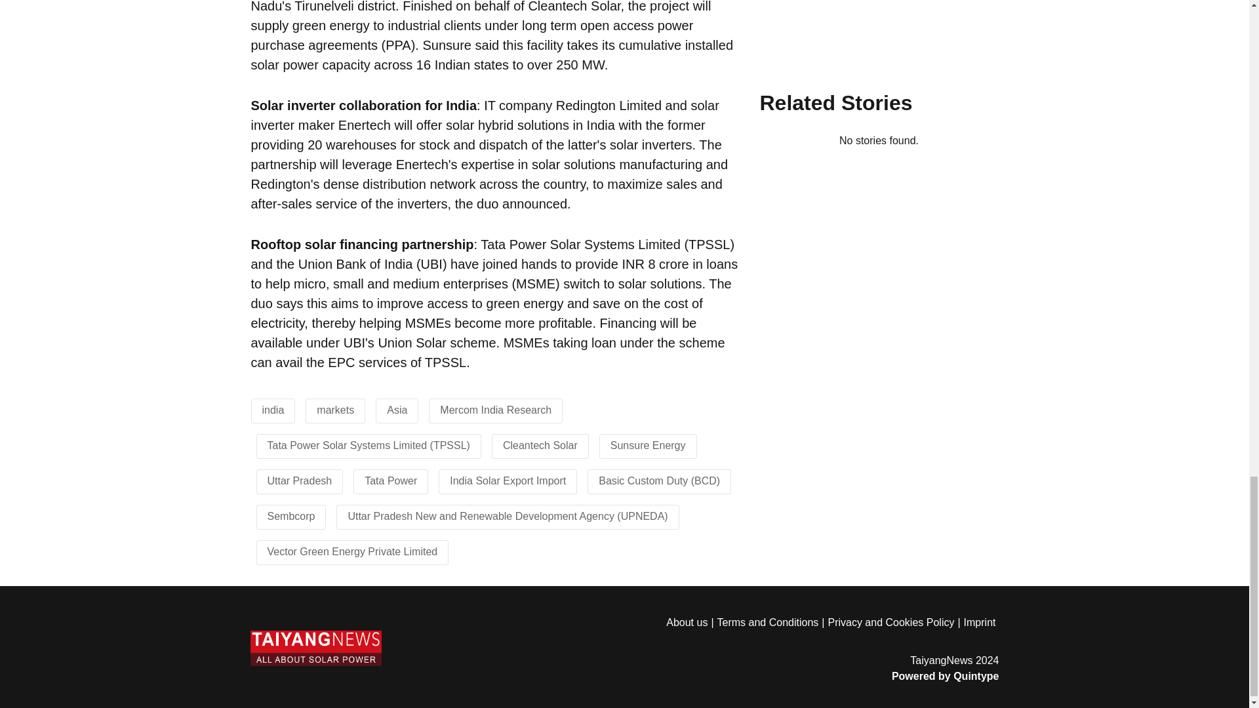 The image size is (1259, 708). I want to click on Mercom India Research, so click(495, 409).